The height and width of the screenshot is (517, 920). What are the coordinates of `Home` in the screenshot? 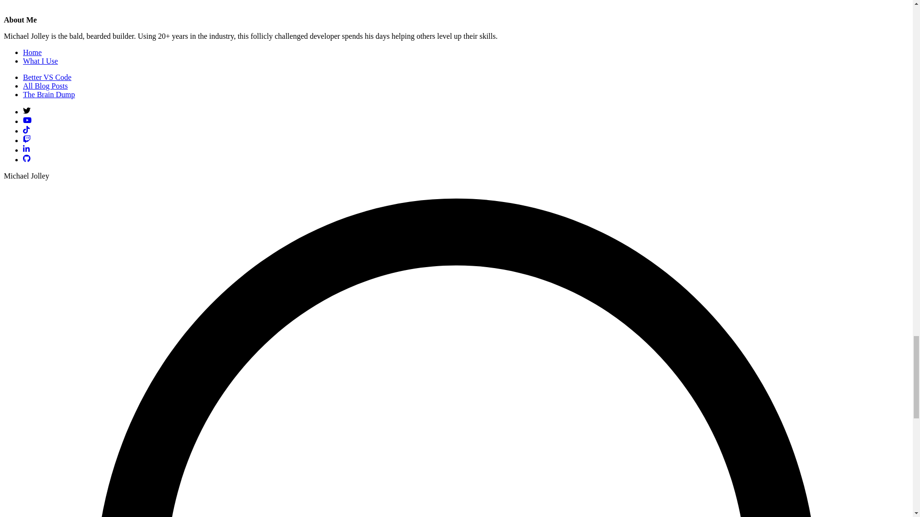 It's located at (32, 52).